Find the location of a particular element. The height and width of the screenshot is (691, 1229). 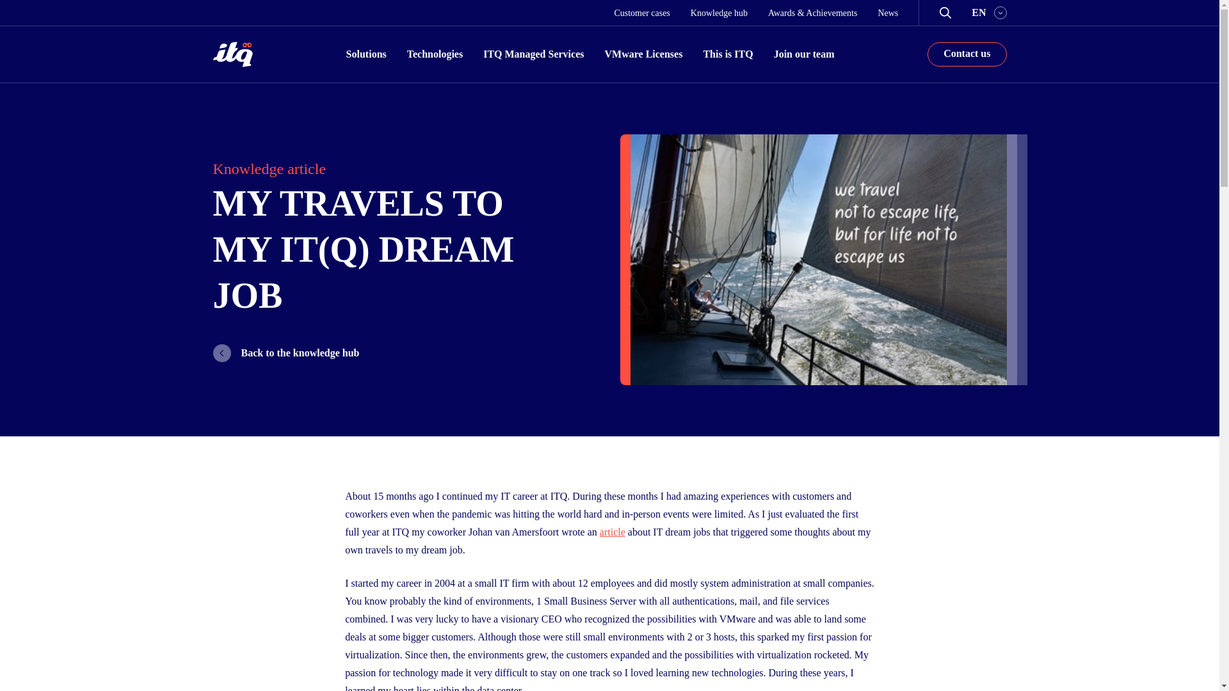

Solutions is located at coordinates (366, 54).